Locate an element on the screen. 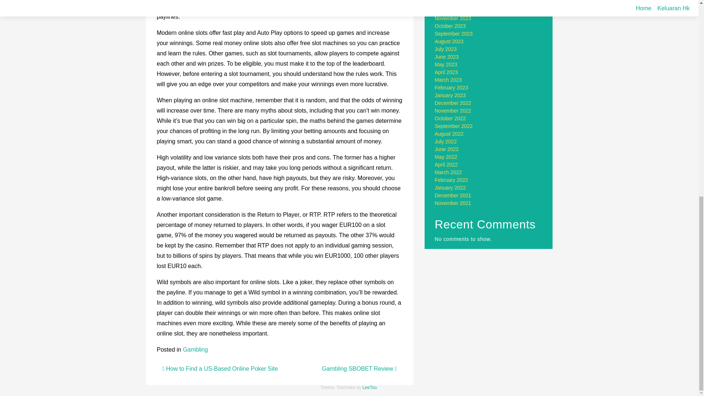 The height and width of the screenshot is (396, 704). Gambling SBOBET Review  is located at coordinates (359, 368).